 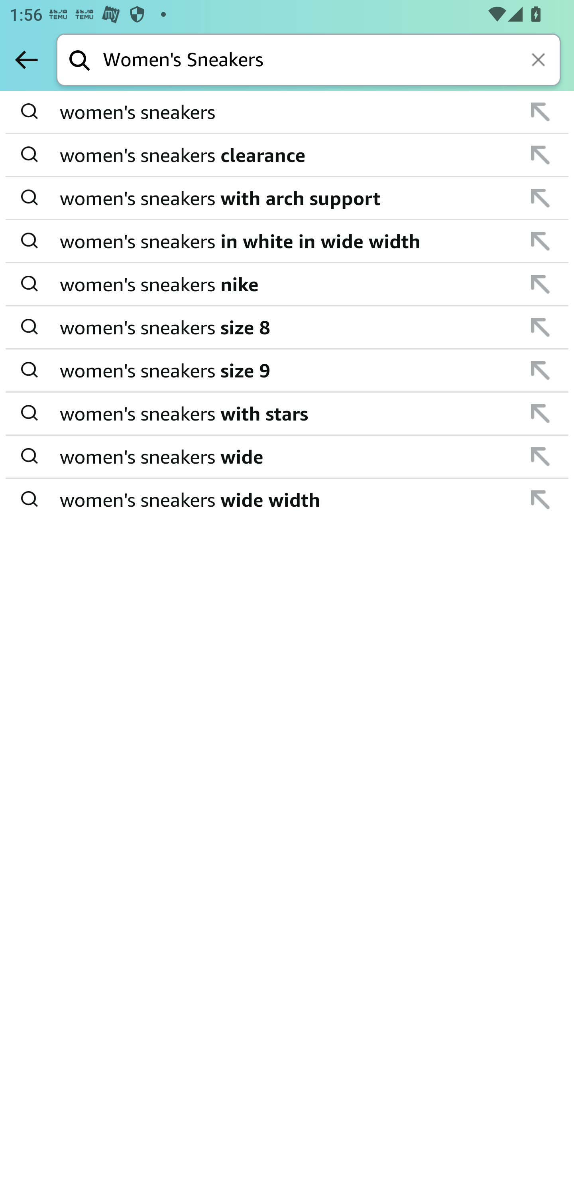 What do you see at coordinates (541, 284) in the screenshot?
I see `append suggestion` at bounding box center [541, 284].